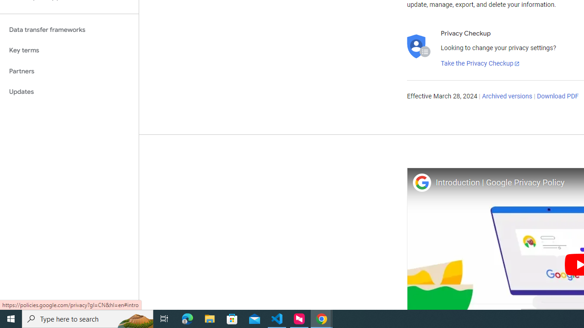 Image resolution: width=584 pixels, height=328 pixels. I want to click on Updates, so click(69, 92).